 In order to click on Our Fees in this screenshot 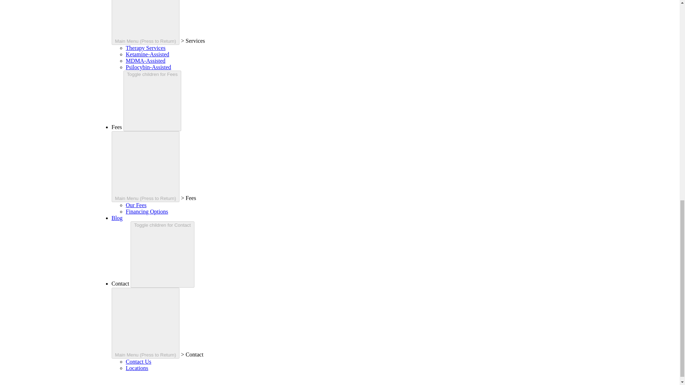, I will do `click(136, 205)`.